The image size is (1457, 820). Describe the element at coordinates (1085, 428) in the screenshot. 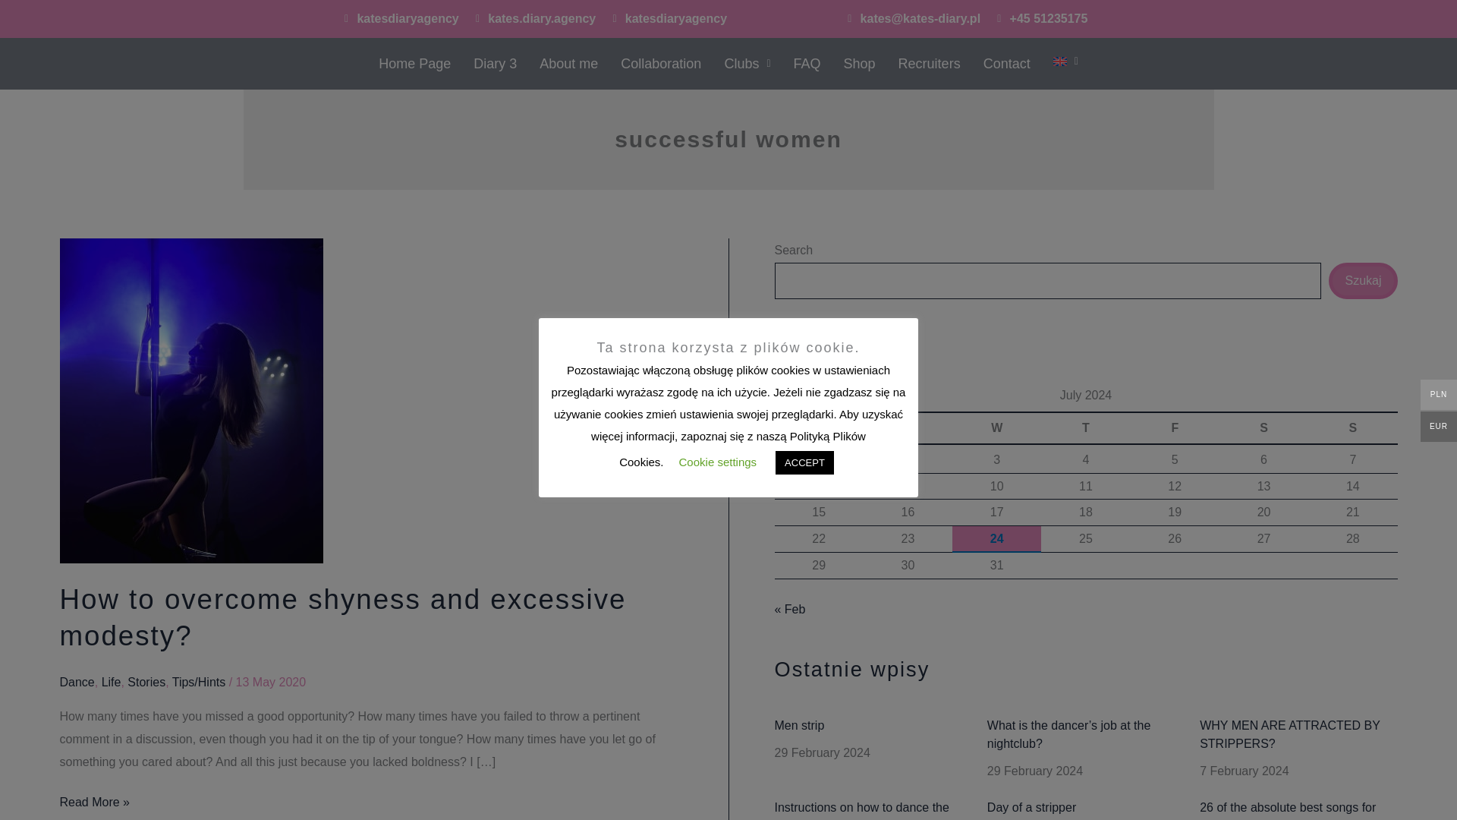

I see `Thursday` at that location.